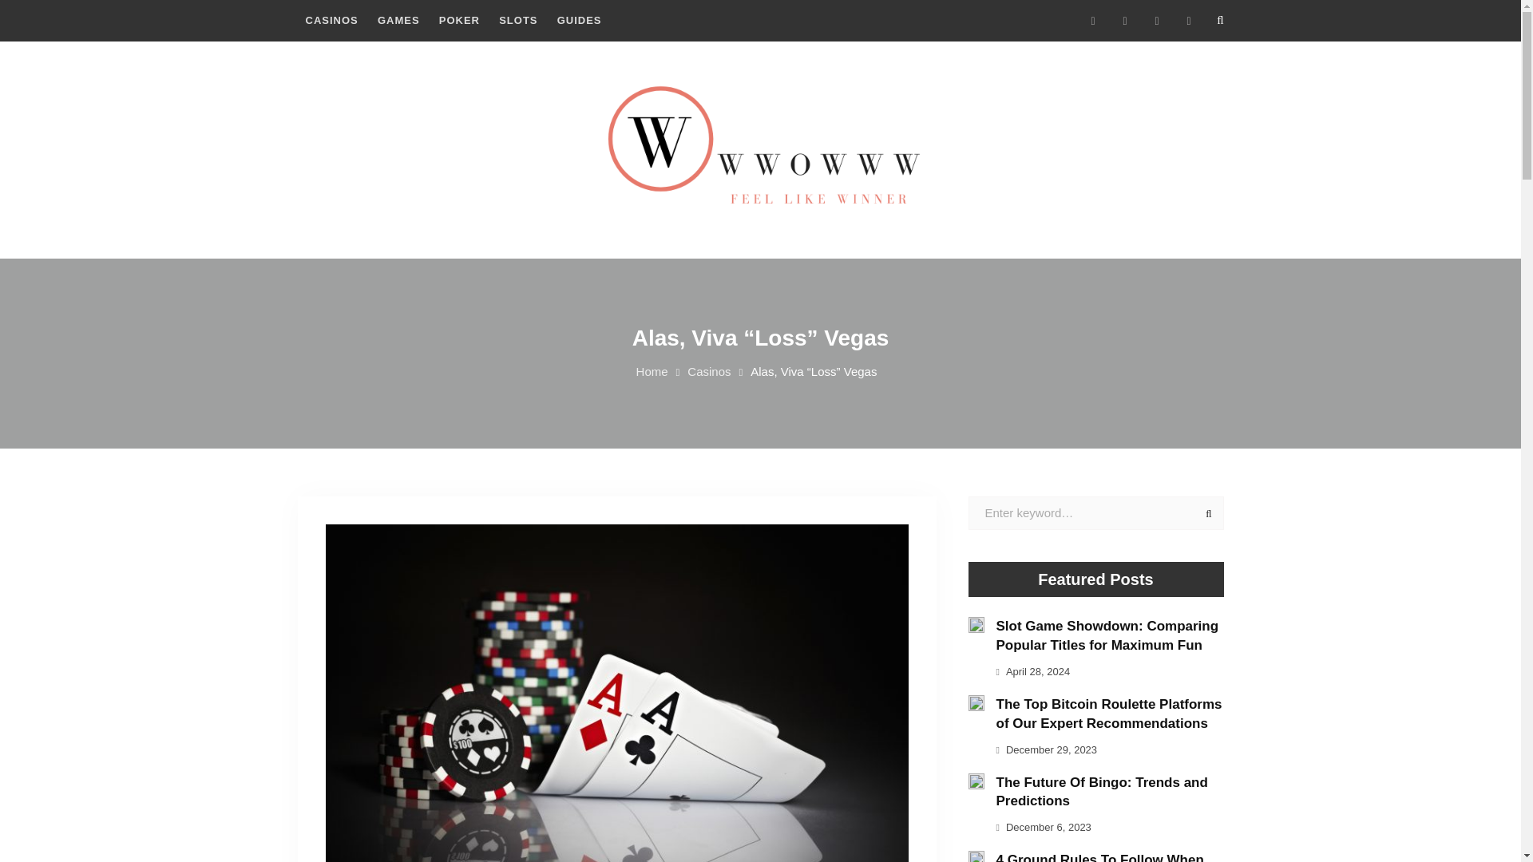 The width and height of the screenshot is (1533, 862). Describe the element at coordinates (458, 21) in the screenshot. I see `POKER` at that location.